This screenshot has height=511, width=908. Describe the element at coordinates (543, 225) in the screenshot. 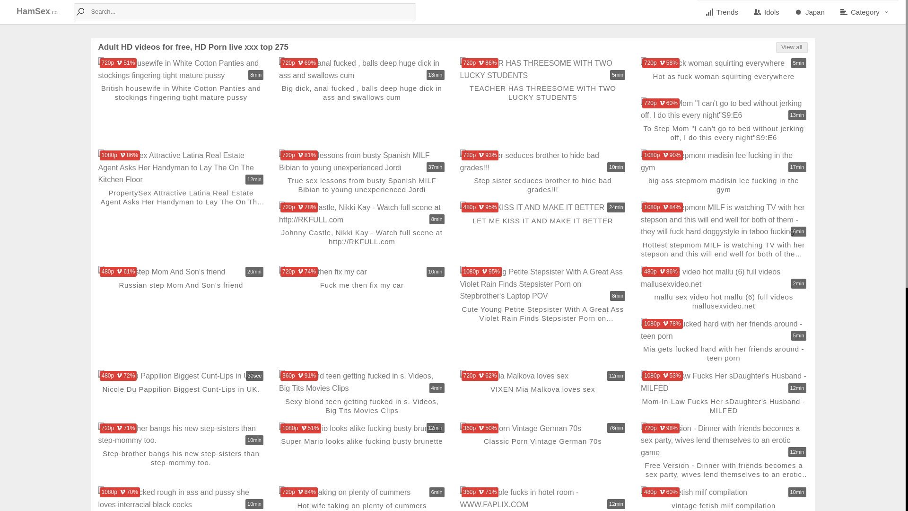

I see `LET ME KISS IT AND MAKE IT BETTER` at that location.